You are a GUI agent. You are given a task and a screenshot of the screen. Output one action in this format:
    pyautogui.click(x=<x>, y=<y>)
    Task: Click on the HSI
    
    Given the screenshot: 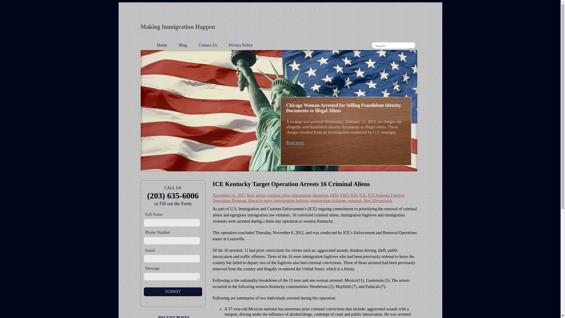 What is the action you would take?
    pyautogui.click(x=354, y=195)
    